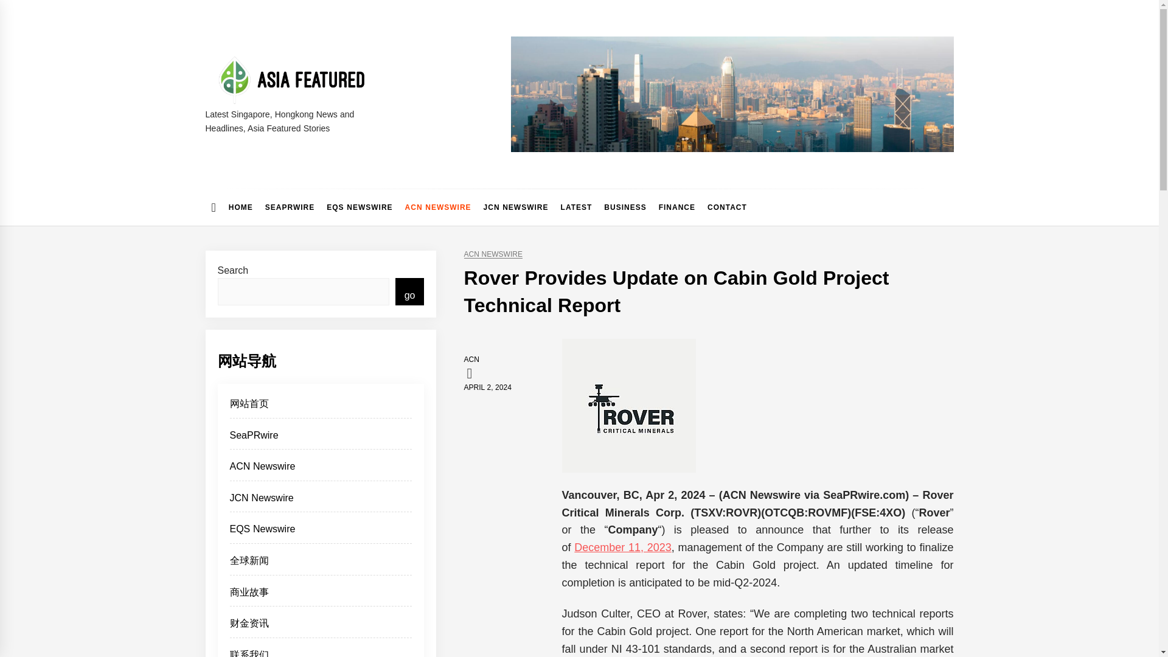  What do you see at coordinates (577, 207) in the screenshot?
I see `LATEST` at bounding box center [577, 207].